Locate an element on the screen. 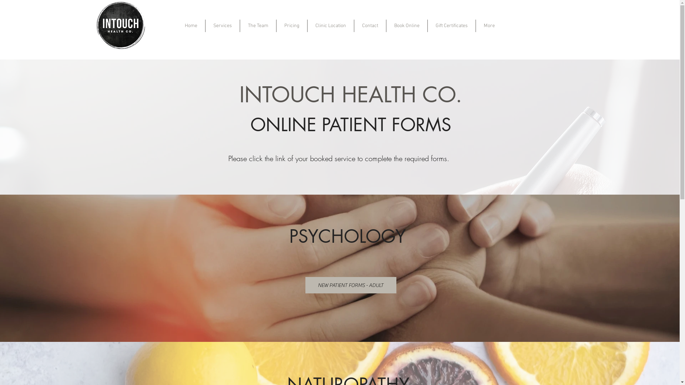  Contact is located at coordinates (370, 26).